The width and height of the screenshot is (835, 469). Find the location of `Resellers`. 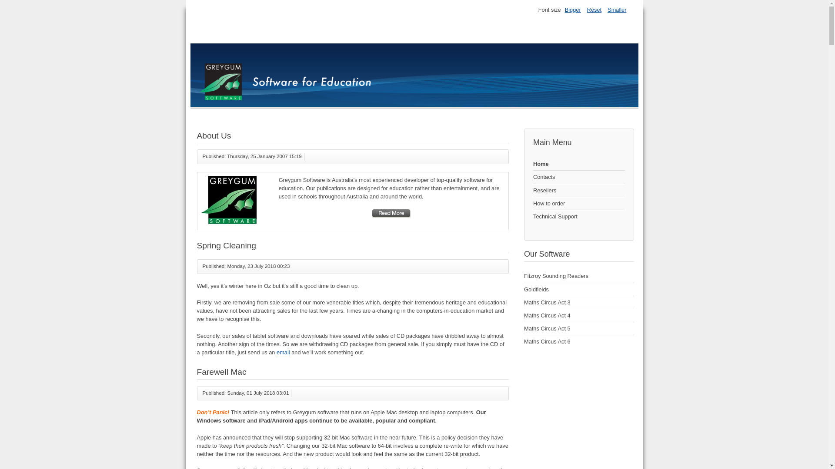

Resellers is located at coordinates (579, 191).